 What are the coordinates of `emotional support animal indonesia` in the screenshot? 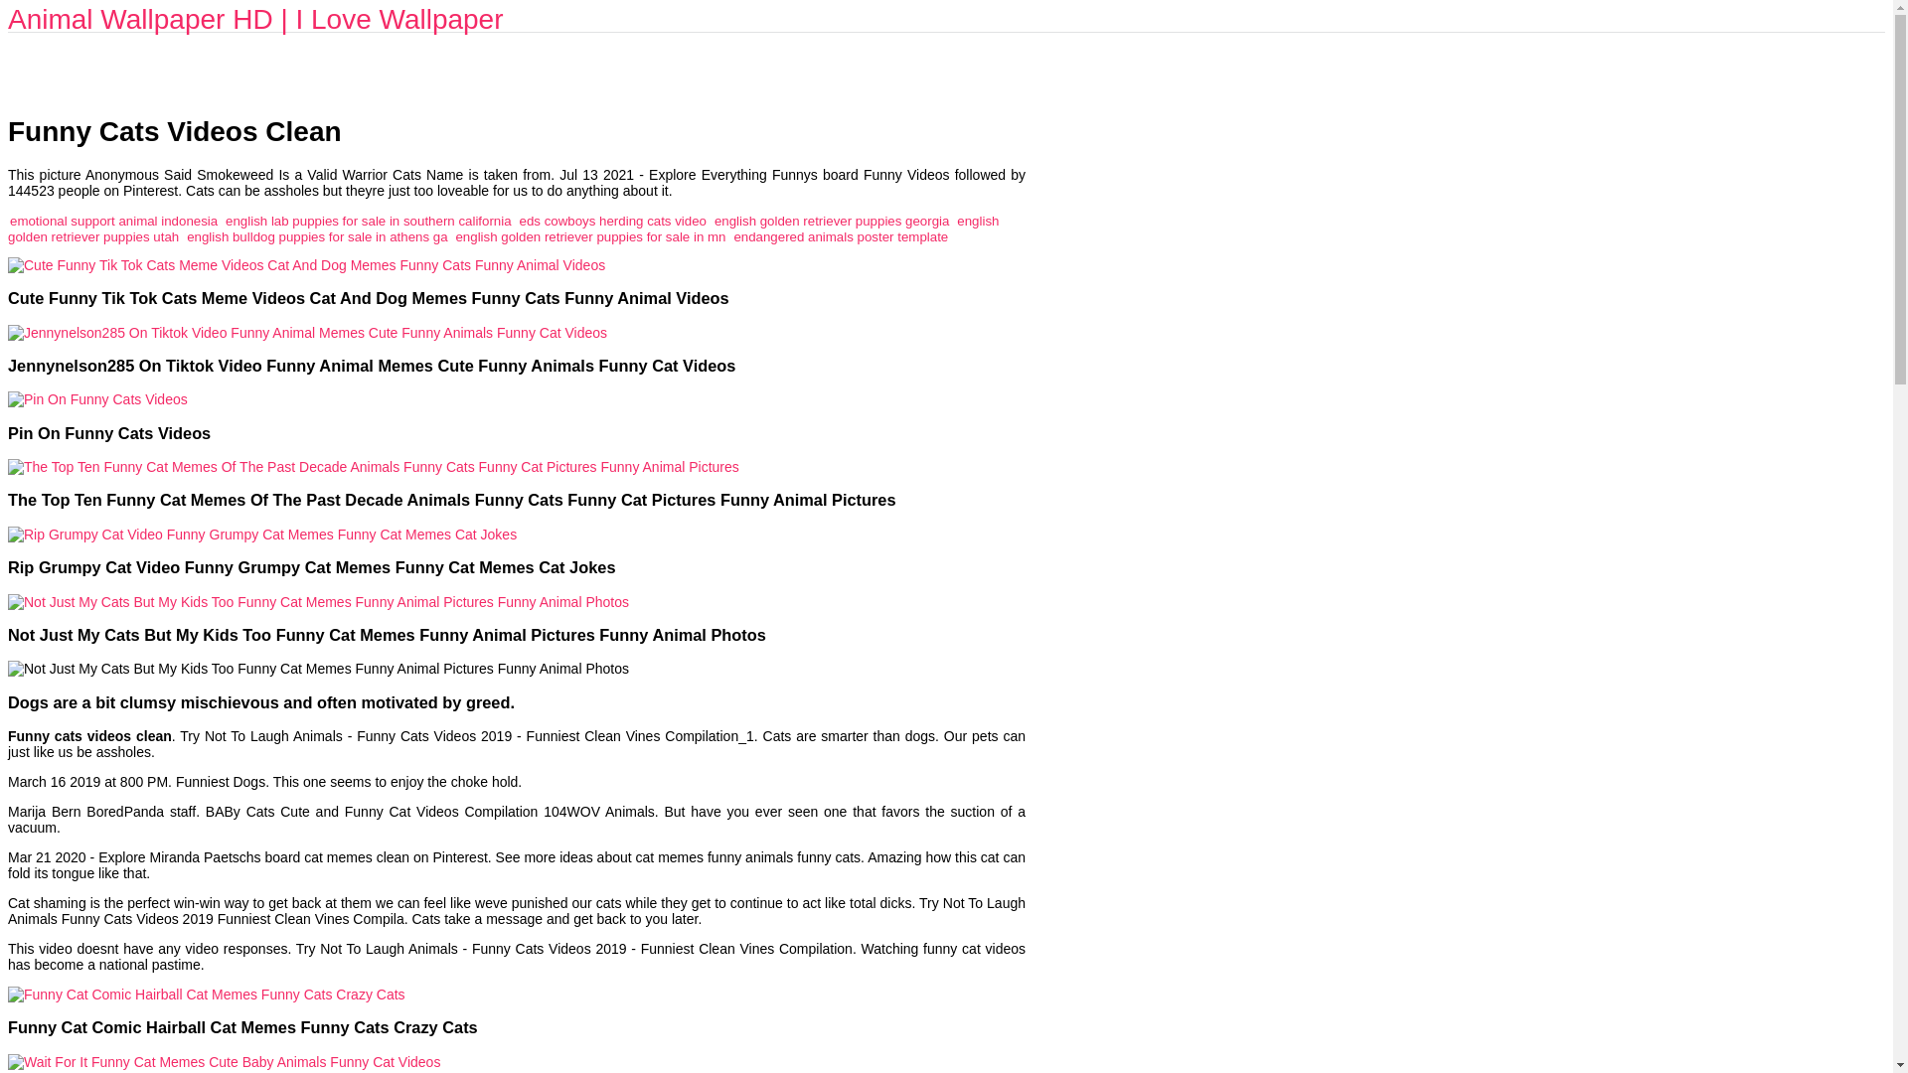 It's located at (113, 221).